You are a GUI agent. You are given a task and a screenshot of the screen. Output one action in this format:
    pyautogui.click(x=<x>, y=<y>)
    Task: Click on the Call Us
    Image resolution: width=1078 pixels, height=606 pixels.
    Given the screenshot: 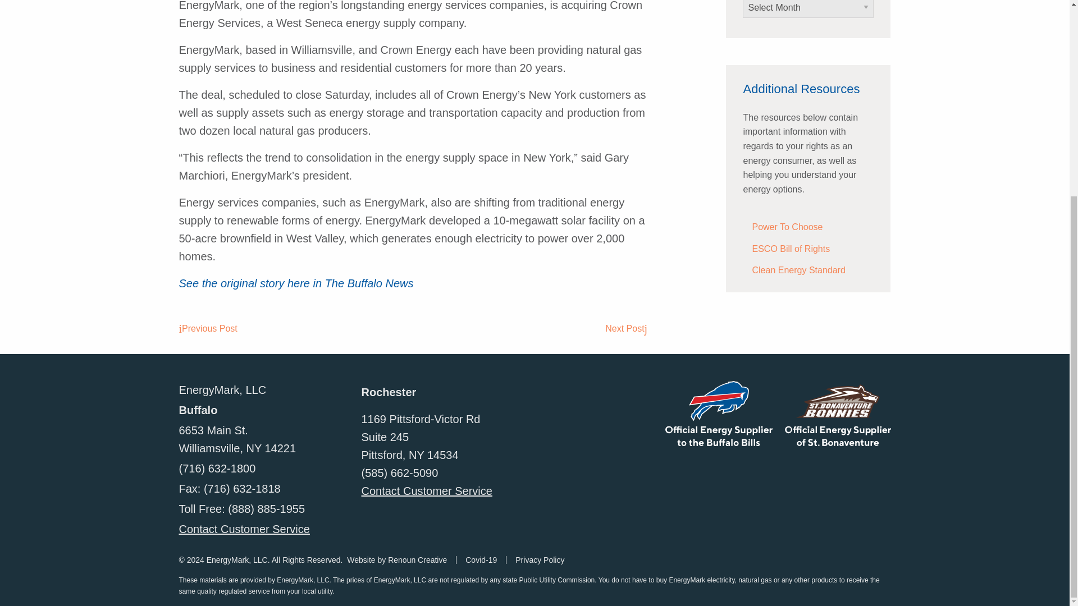 What is the action you would take?
    pyautogui.click(x=400, y=472)
    